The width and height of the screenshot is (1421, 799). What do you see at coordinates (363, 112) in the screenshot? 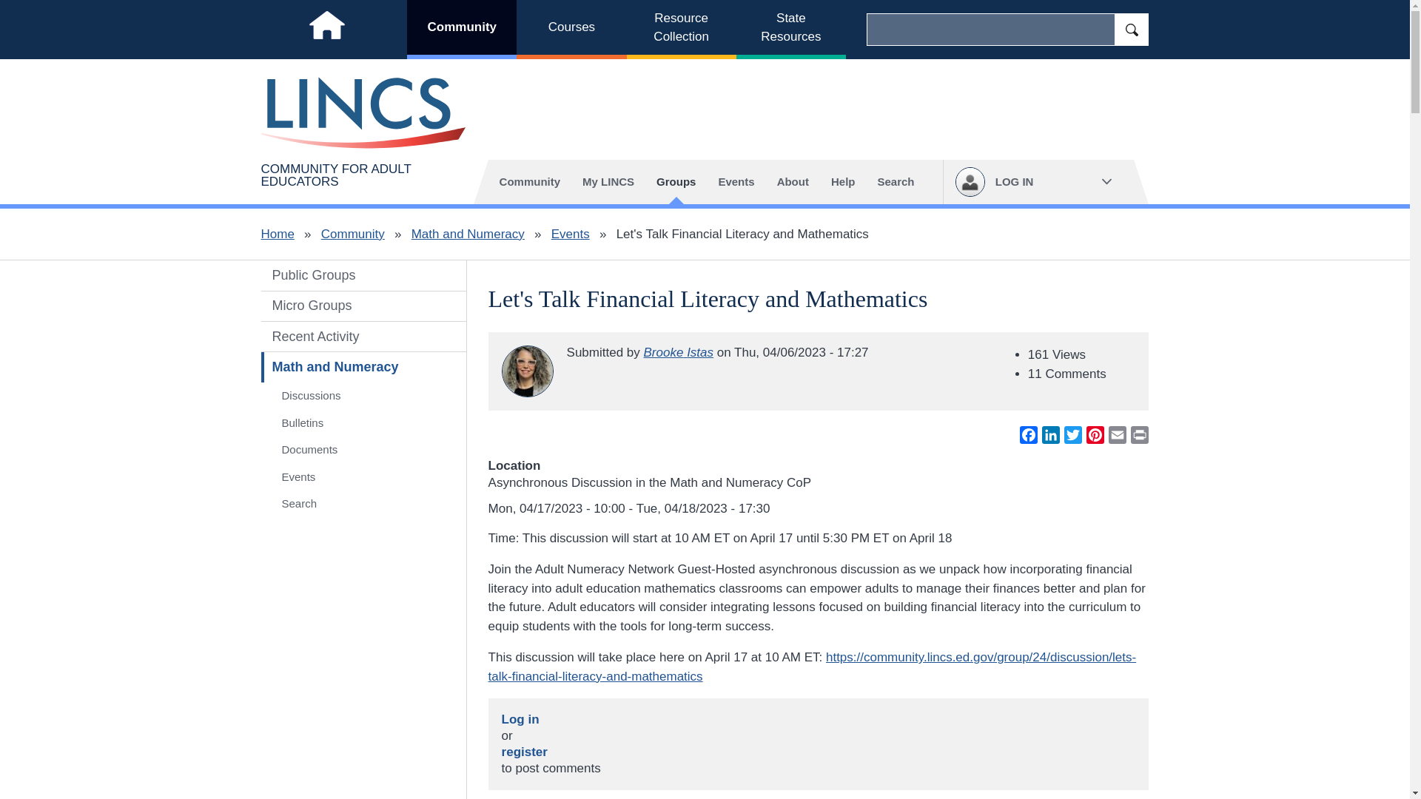
I see `LINCS Community Home Page` at bounding box center [363, 112].